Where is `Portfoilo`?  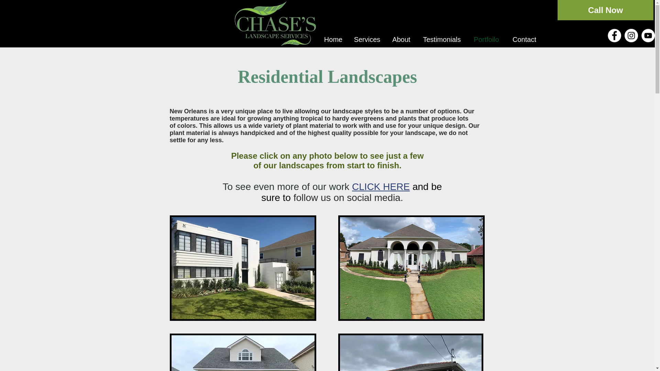 Portfoilo is located at coordinates (486, 40).